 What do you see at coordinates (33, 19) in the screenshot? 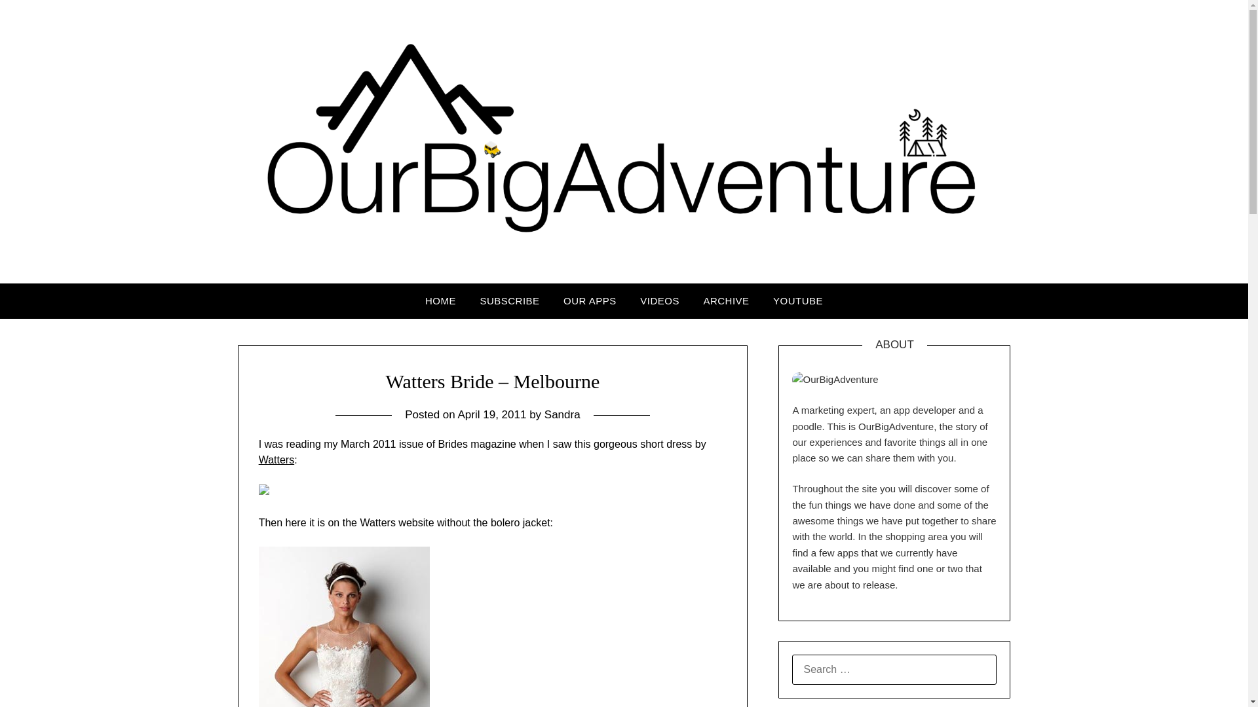
I see `Search` at bounding box center [33, 19].